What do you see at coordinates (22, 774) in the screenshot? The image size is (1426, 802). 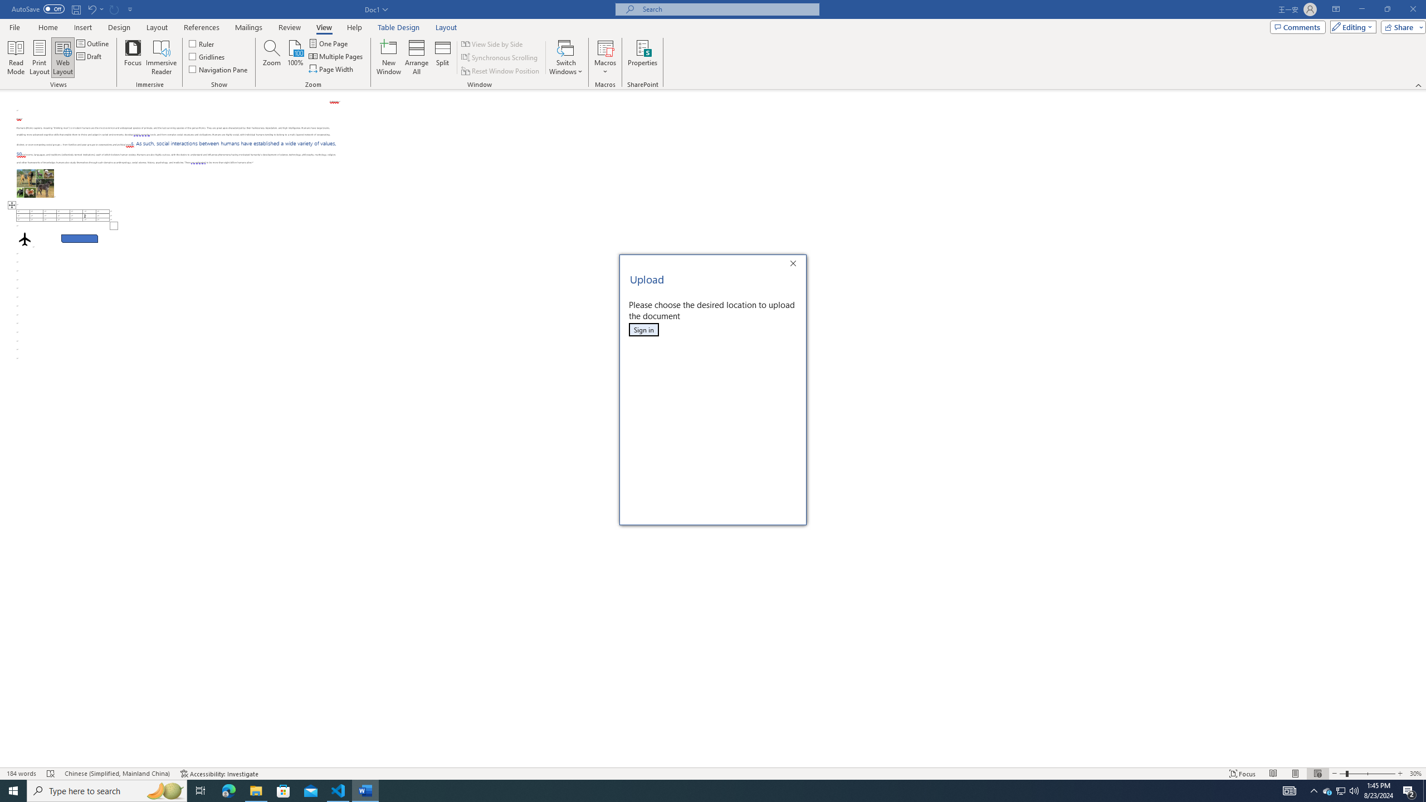 I see `Word Count 184 words` at bounding box center [22, 774].